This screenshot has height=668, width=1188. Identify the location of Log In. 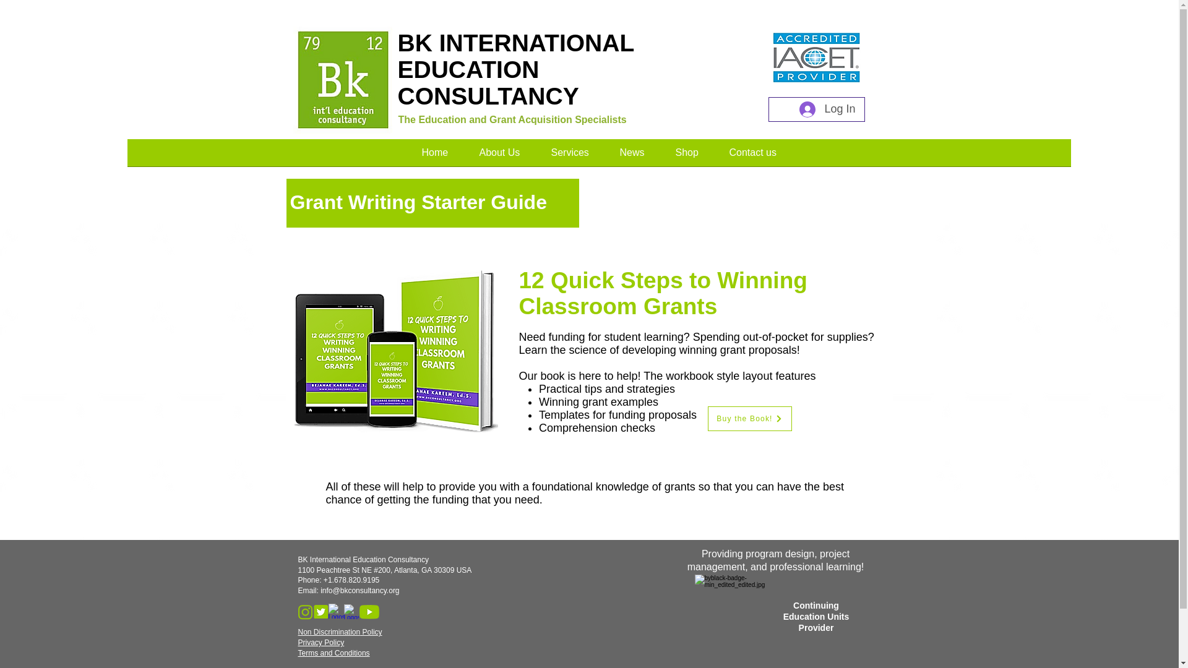
(827, 109).